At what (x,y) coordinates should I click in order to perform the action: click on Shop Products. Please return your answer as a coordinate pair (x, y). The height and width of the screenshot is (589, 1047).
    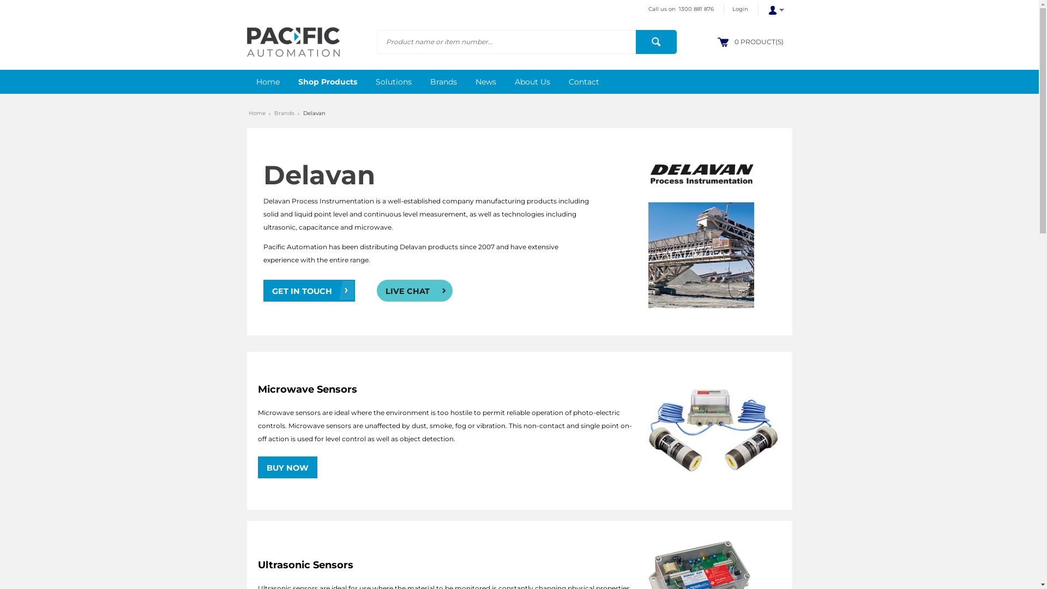
    Looking at the image, I should click on (328, 82).